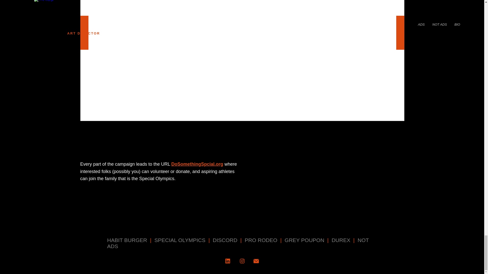 Image resolution: width=488 pixels, height=274 pixels. What do you see at coordinates (180, 240) in the screenshot?
I see `SPECIAL OLYMPICS ` at bounding box center [180, 240].